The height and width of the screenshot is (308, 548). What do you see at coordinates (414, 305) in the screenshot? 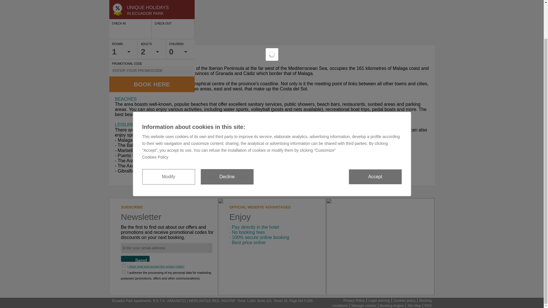
I see `Site Map` at bounding box center [414, 305].